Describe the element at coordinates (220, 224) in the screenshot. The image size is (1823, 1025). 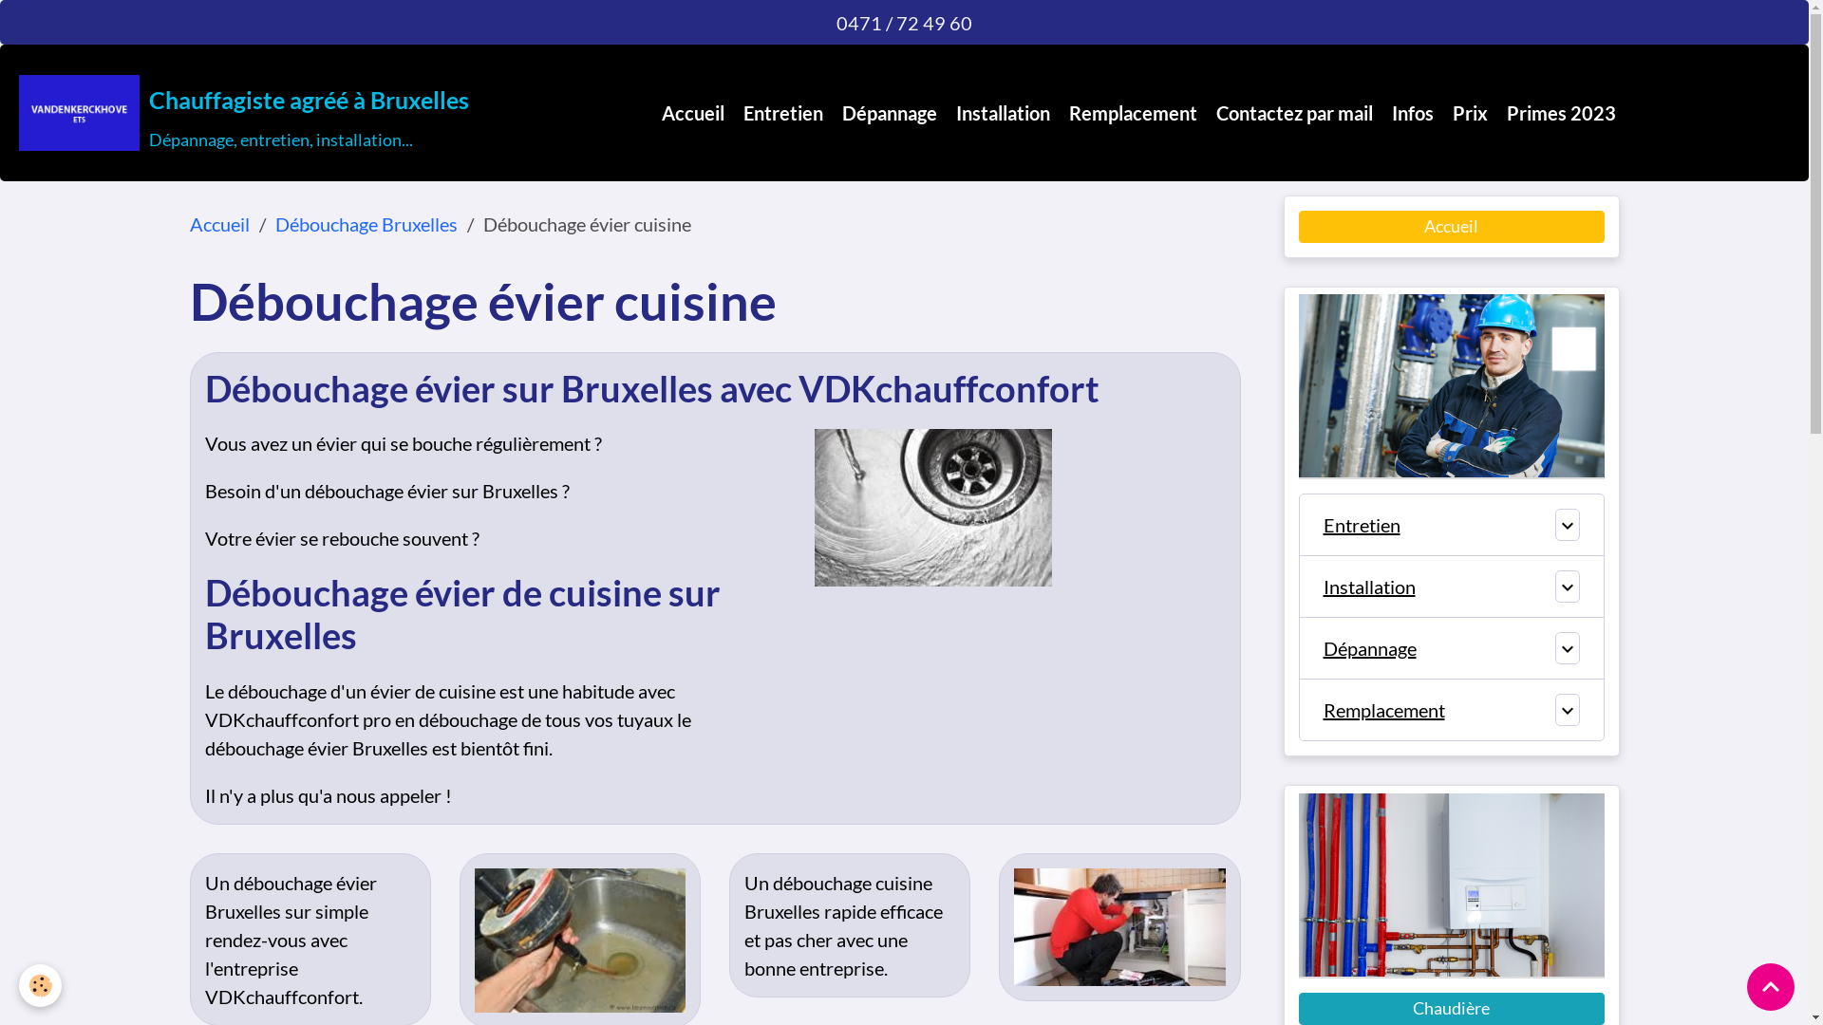
I see `Accueil` at that location.